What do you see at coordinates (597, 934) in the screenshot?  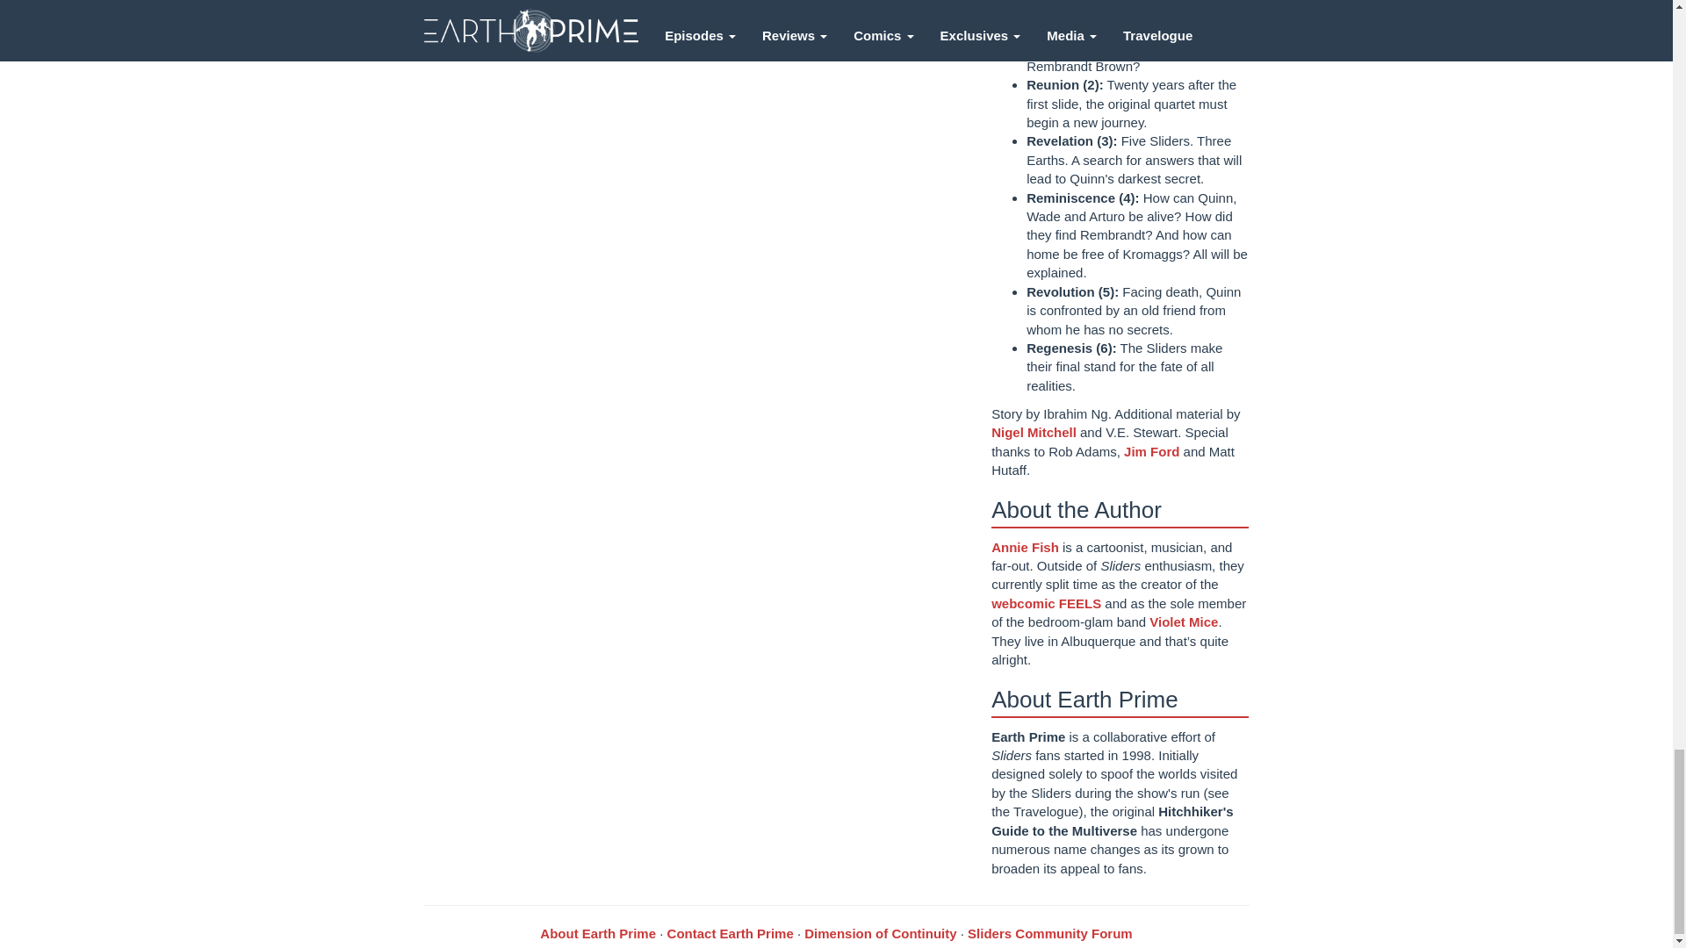 I see `About Earth Prime` at bounding box center [597, 934].